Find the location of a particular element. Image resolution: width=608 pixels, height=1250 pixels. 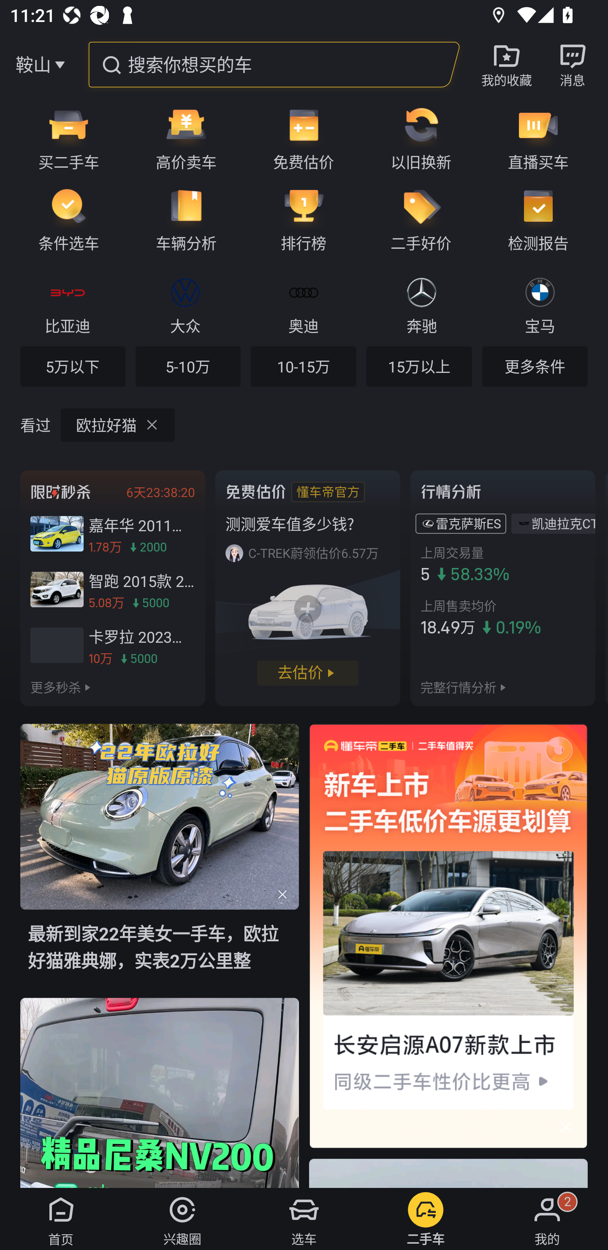

二手车 is located at coordinates (426, 1219).